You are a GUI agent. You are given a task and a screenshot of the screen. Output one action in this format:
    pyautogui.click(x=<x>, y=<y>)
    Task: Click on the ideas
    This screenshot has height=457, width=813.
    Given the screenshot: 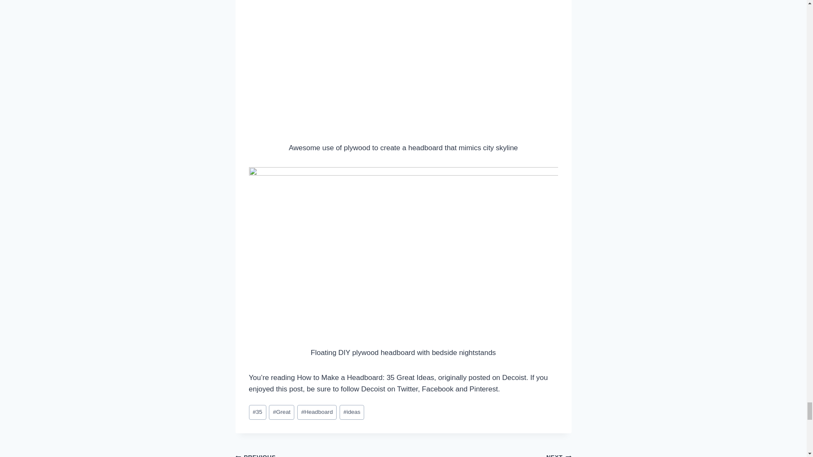 What is the action you would take?
    pyautogui.click(x=319, y=454)
    